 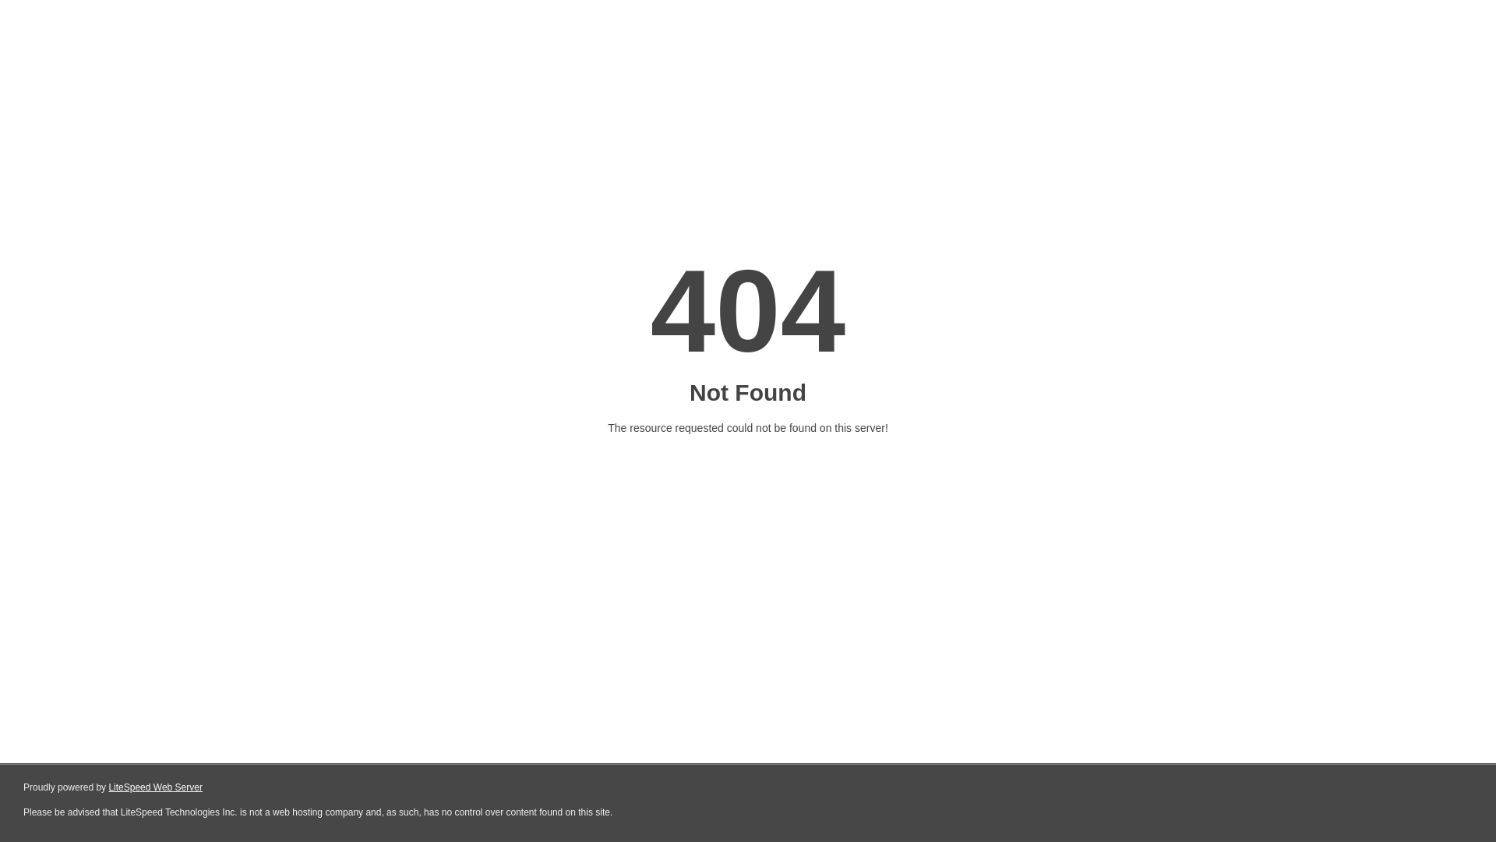 What do you see at coordinates (156, 787) in the screenshot?
I see `LiteSpeed Web Server` at bounding box center [156, 787].